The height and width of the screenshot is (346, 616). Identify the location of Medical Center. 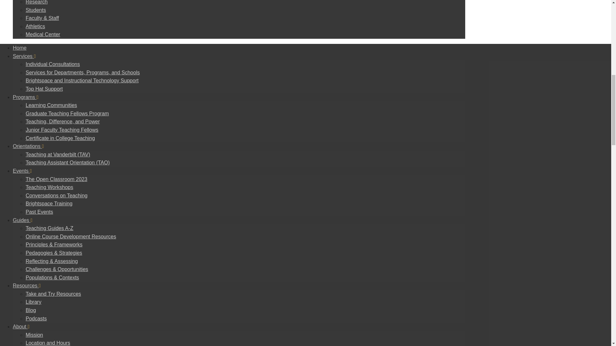
(43, 34).